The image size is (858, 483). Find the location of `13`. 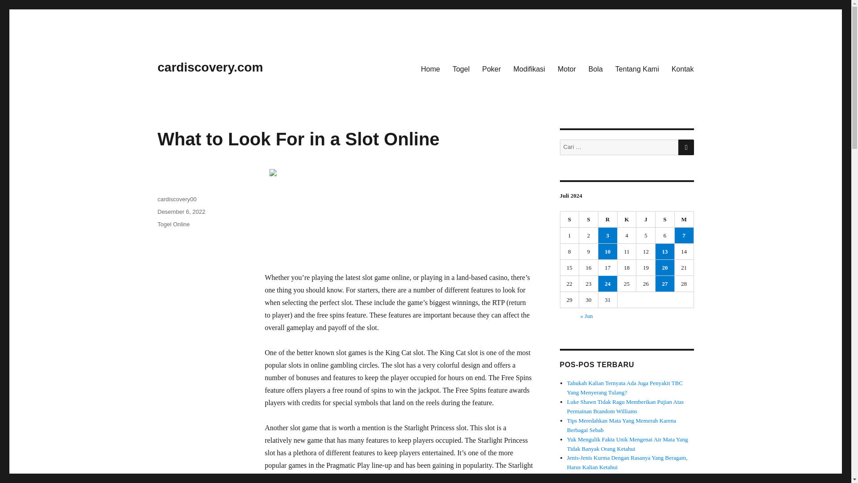

13 is located at coordinates (665, 251).